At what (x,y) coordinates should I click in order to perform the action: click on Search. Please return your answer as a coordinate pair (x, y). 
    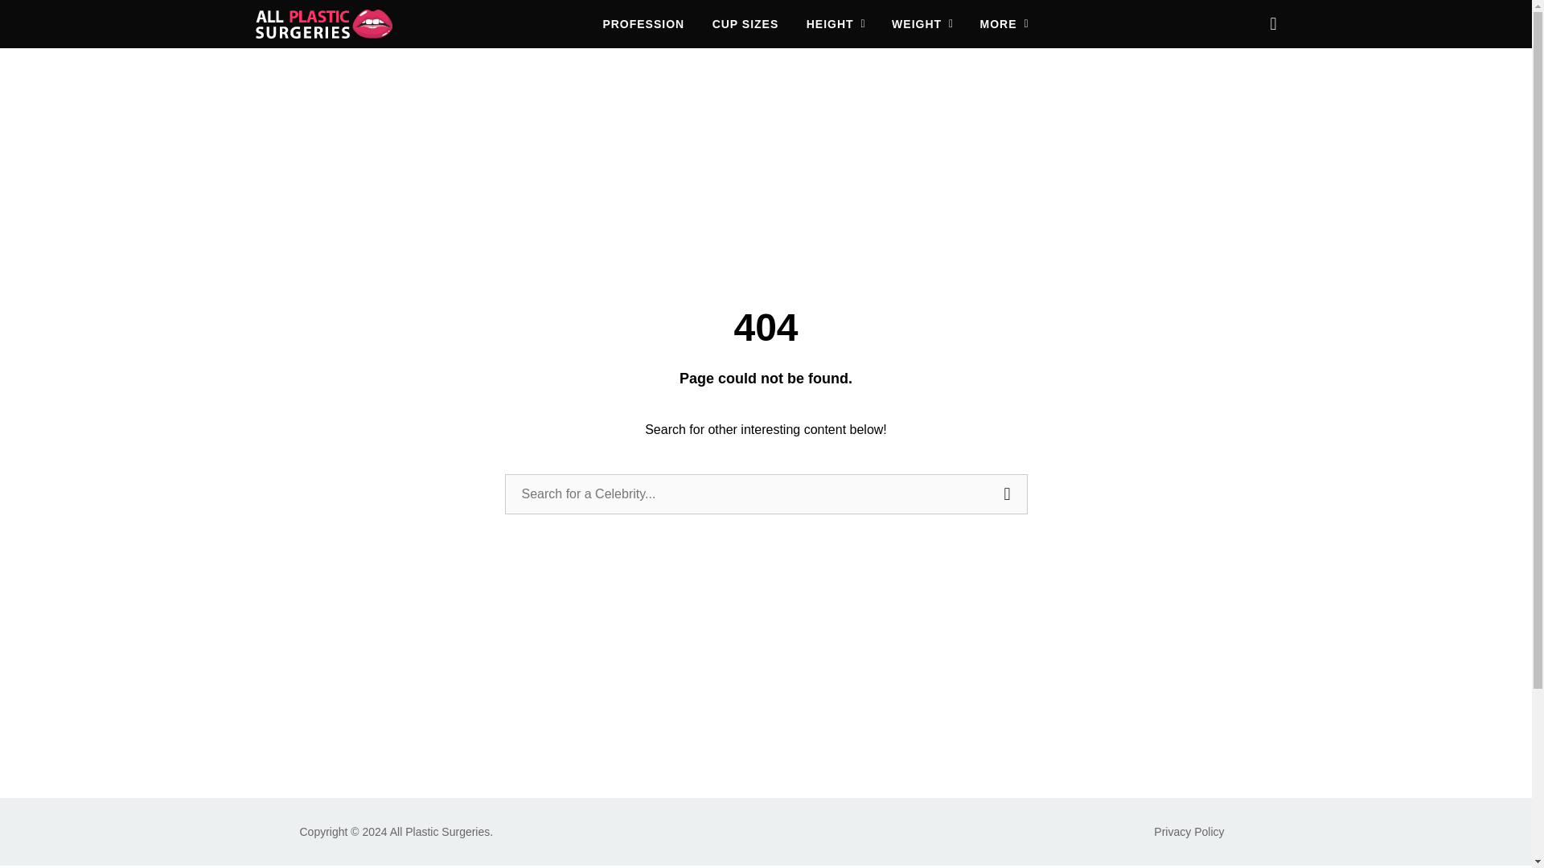
    Looking at the image, I should click on (1008, 493).